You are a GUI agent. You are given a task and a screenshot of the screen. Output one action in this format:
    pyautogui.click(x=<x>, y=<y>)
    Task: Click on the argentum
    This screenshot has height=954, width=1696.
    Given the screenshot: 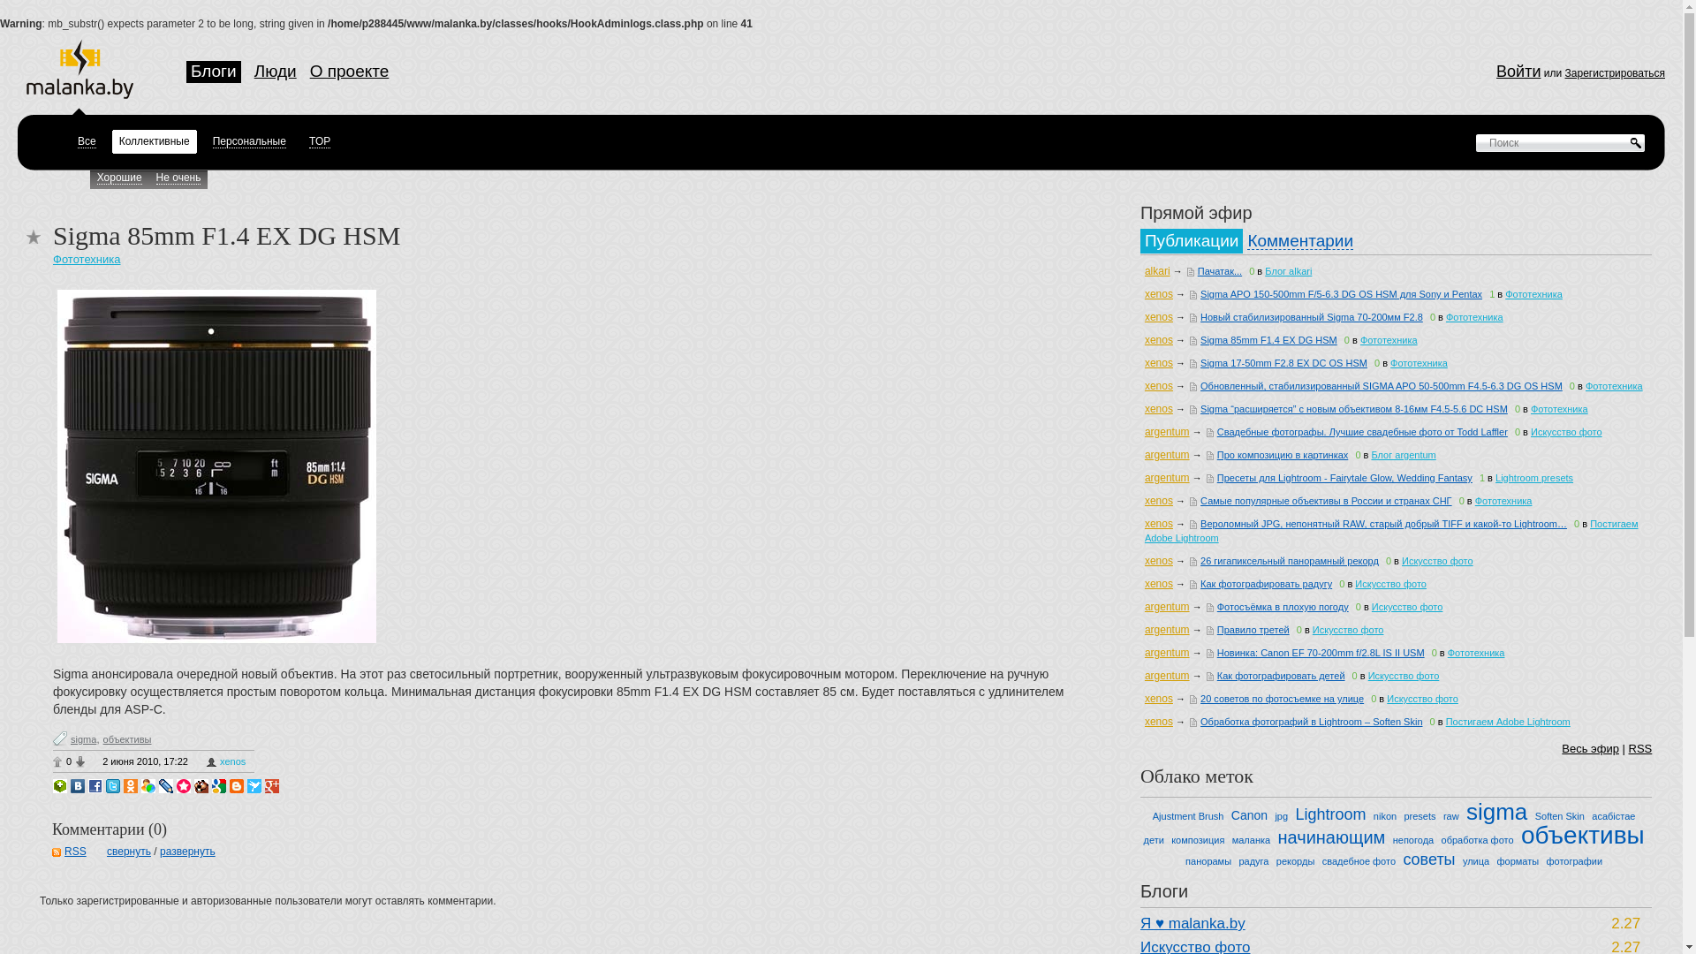 What is the action you would take?
    pyautogui.click(x=1168, y=607)
    